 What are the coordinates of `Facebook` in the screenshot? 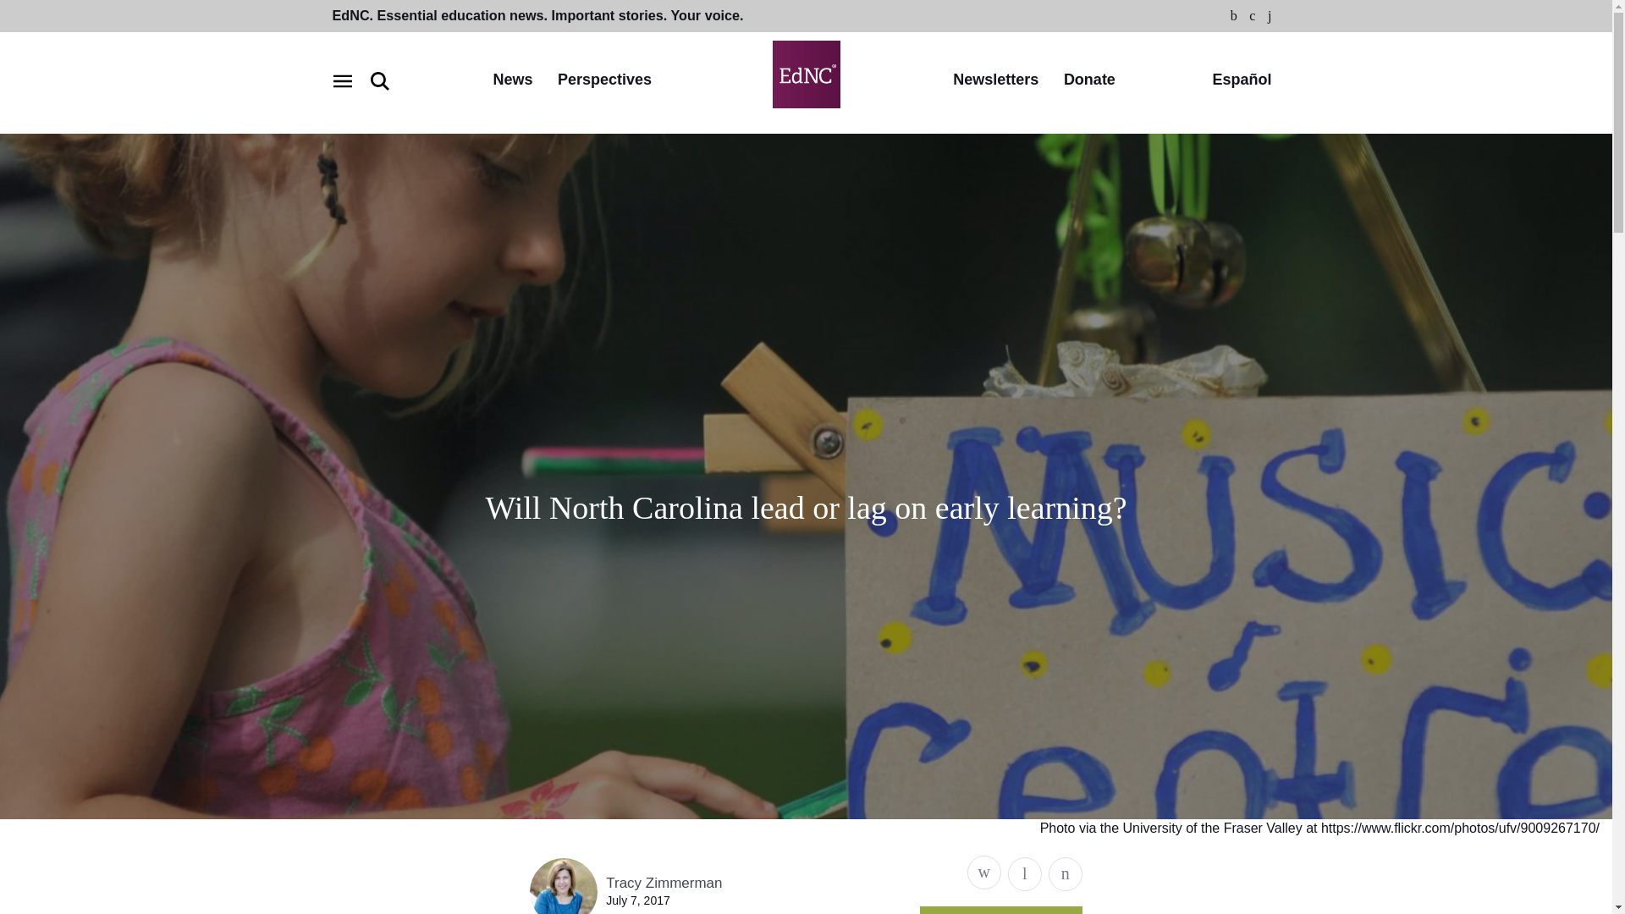 It's located at (1234, 15).